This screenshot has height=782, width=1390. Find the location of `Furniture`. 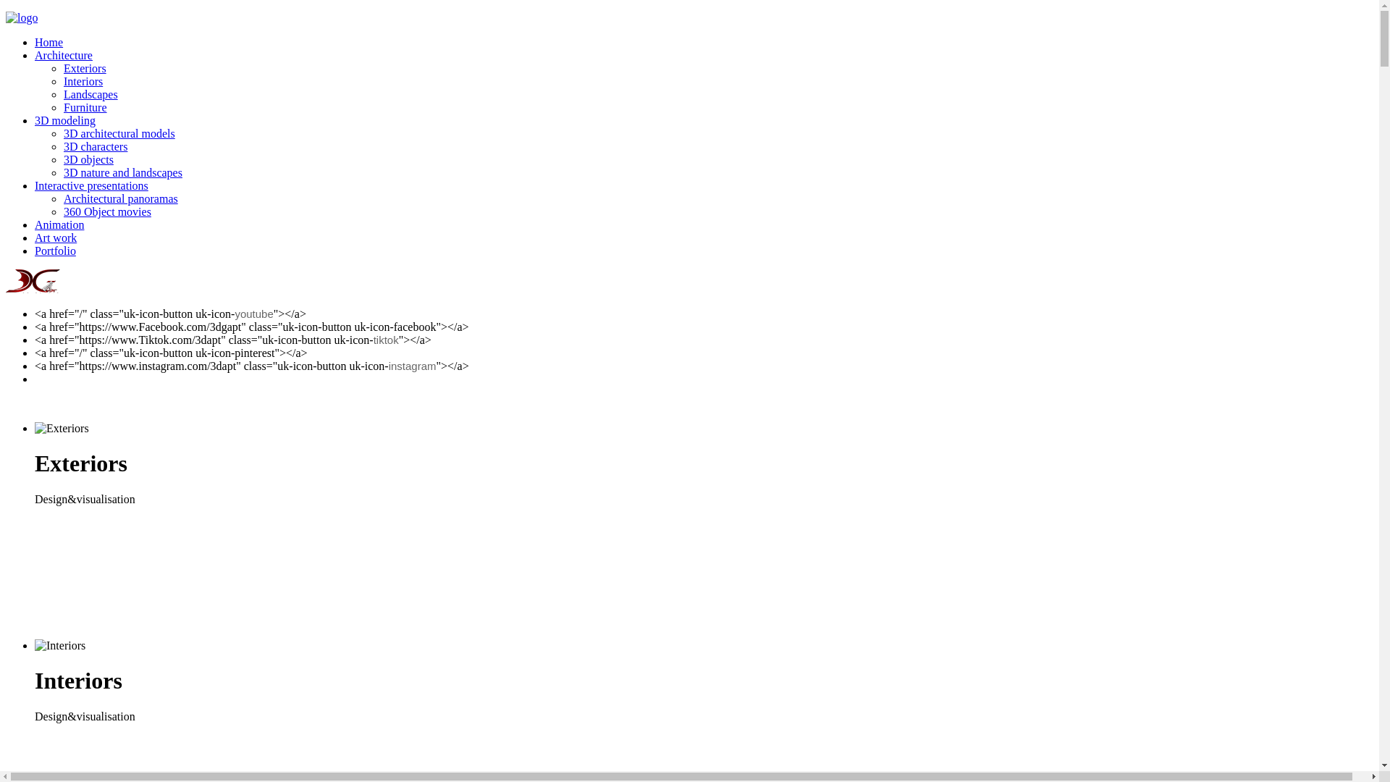

Furniture is located at coordinates (85, 107).